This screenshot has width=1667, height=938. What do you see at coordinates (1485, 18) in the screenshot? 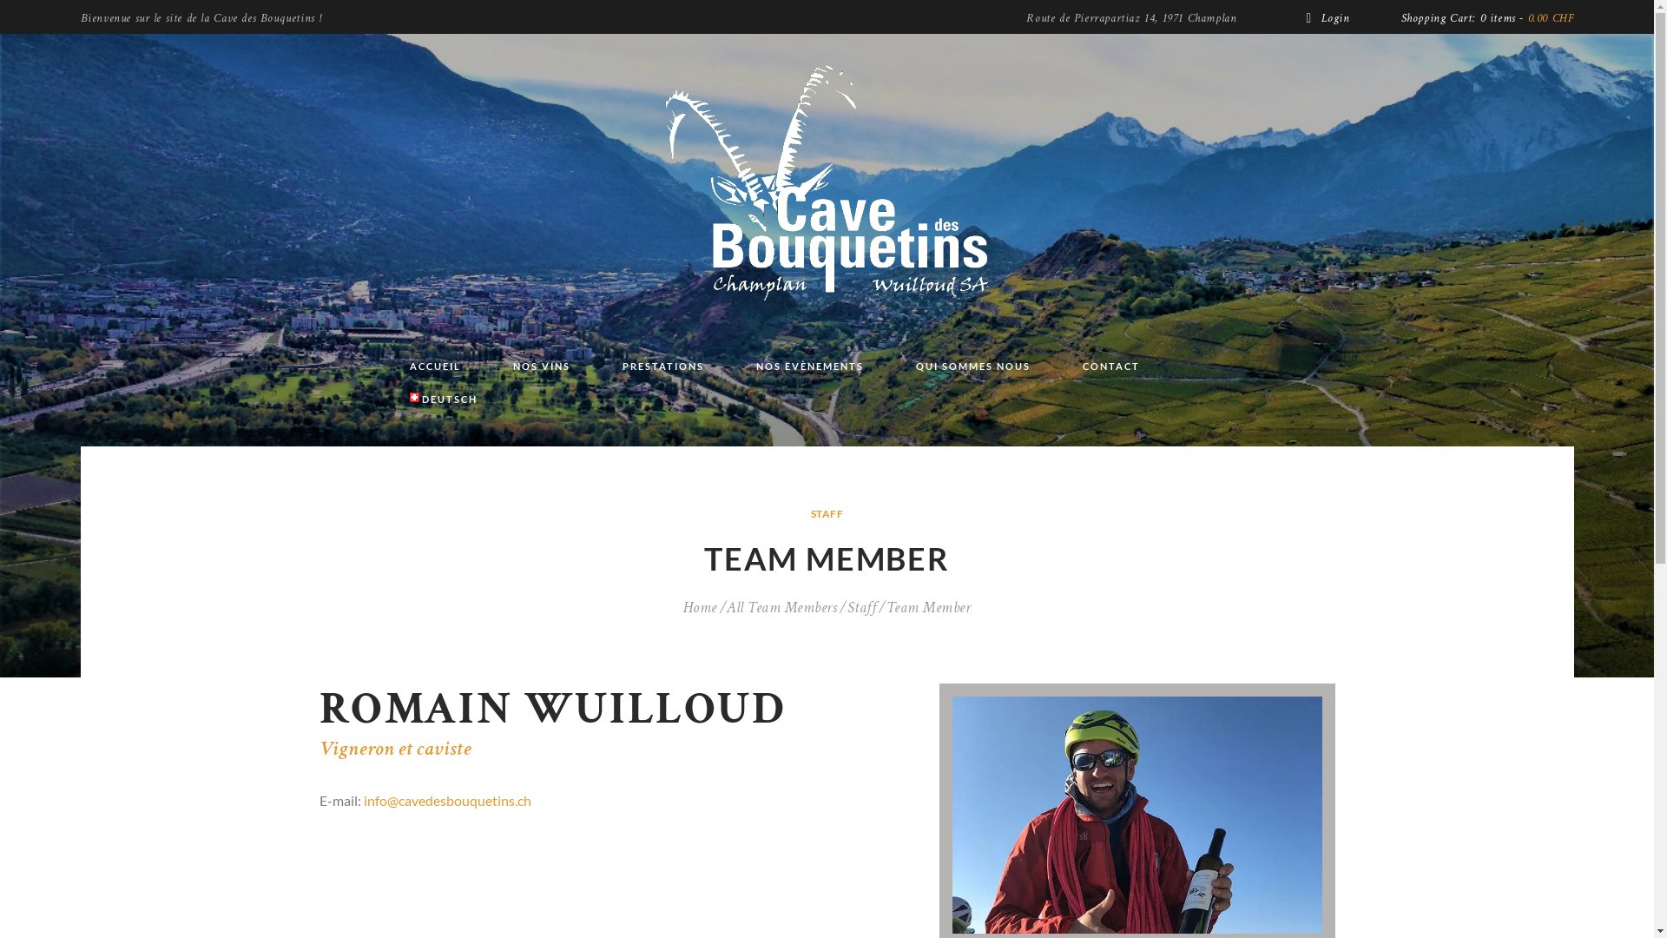
I see `Shopping Cart: 0 items - 0.00 CHF` at bounding box center [1485, 18].